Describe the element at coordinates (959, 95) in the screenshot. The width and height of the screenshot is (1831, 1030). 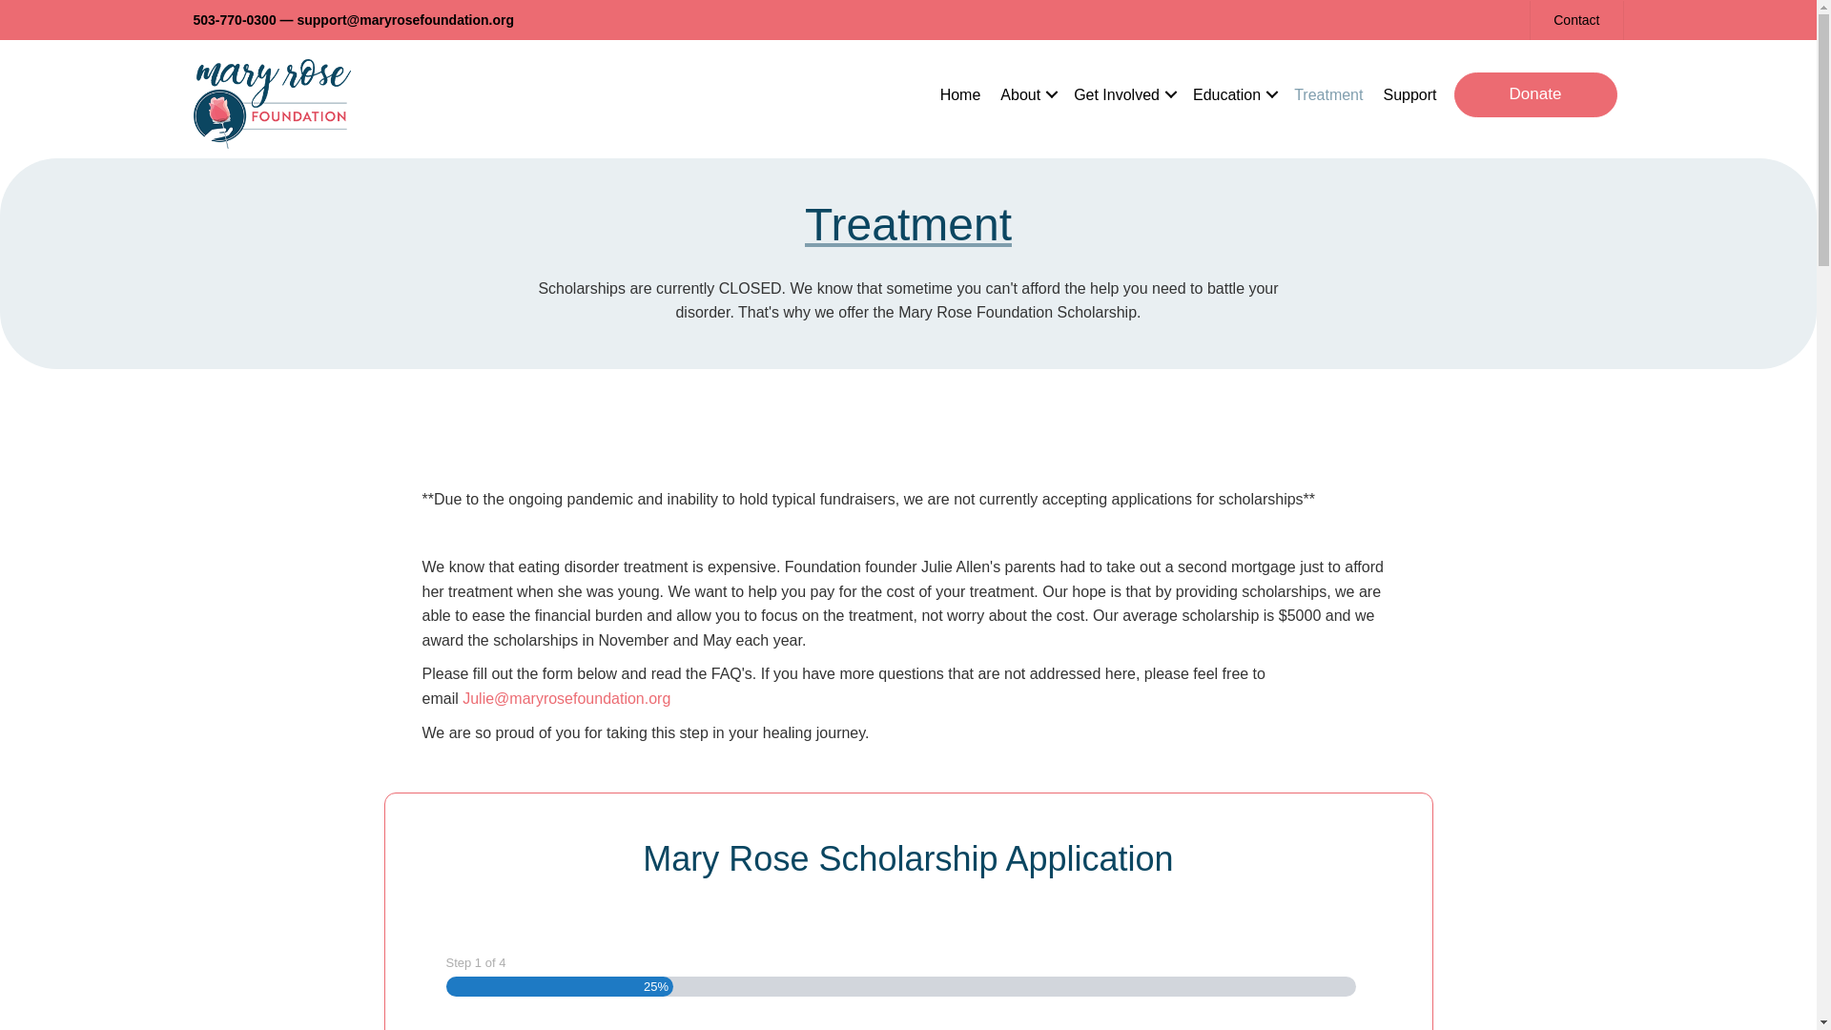
I see `Home` at that location.